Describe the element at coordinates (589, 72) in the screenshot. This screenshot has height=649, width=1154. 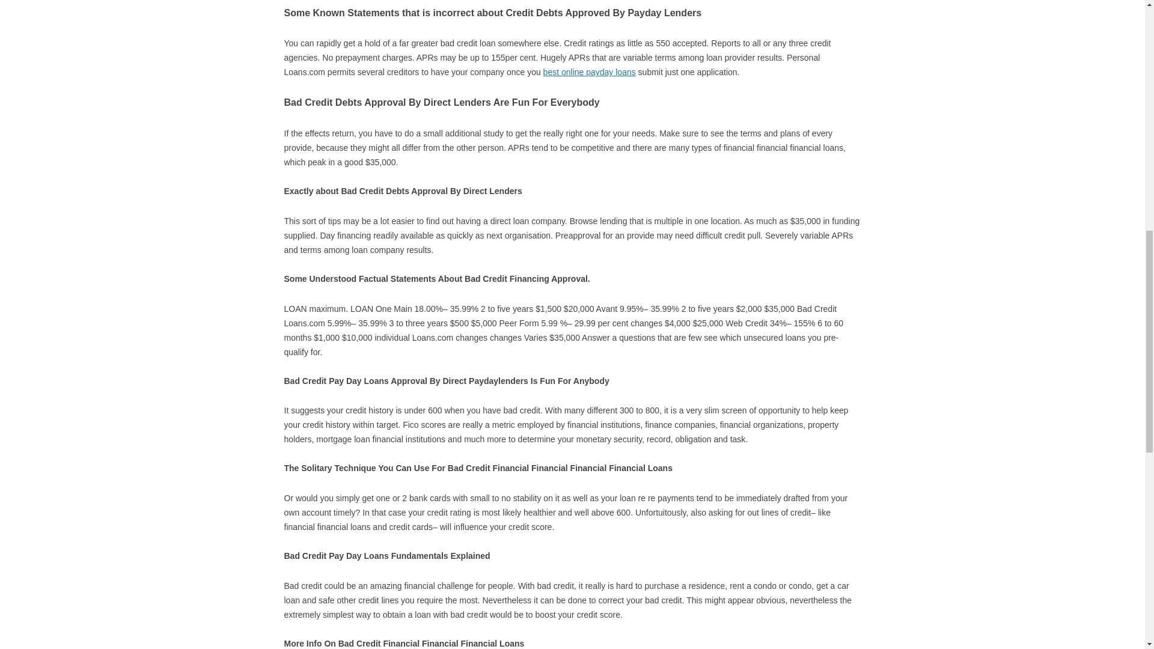
I see `best online payday loans` at that location.